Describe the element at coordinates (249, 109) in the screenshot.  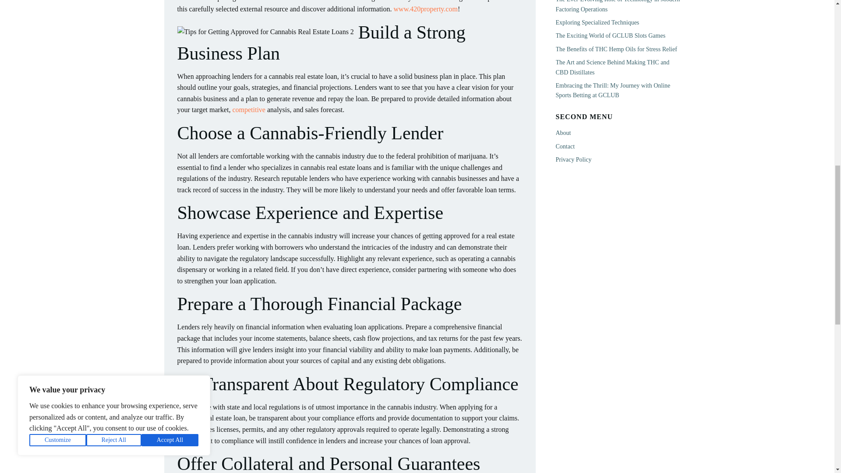
I see `competitive` at that location.